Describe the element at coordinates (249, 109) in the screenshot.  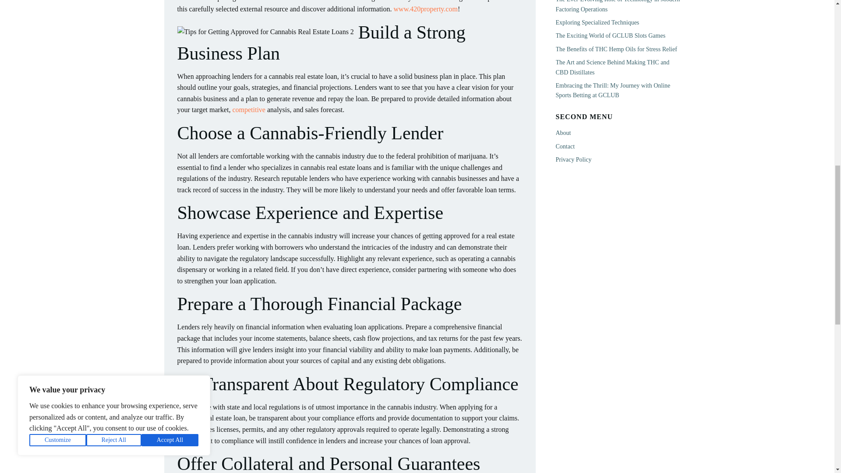
I see `competitive` at that location.